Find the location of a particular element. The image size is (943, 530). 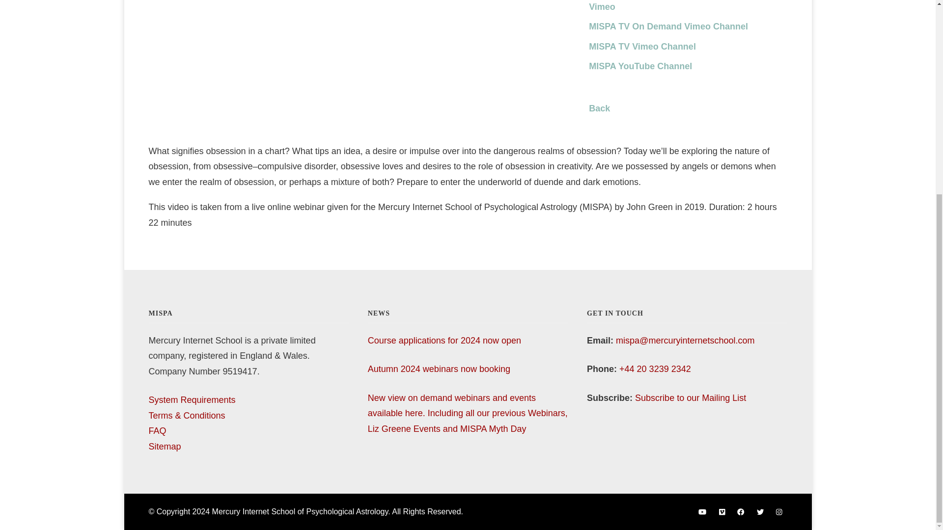

MISPA TV On Demand Vimeo Channel is located at coordinates (668, 26).